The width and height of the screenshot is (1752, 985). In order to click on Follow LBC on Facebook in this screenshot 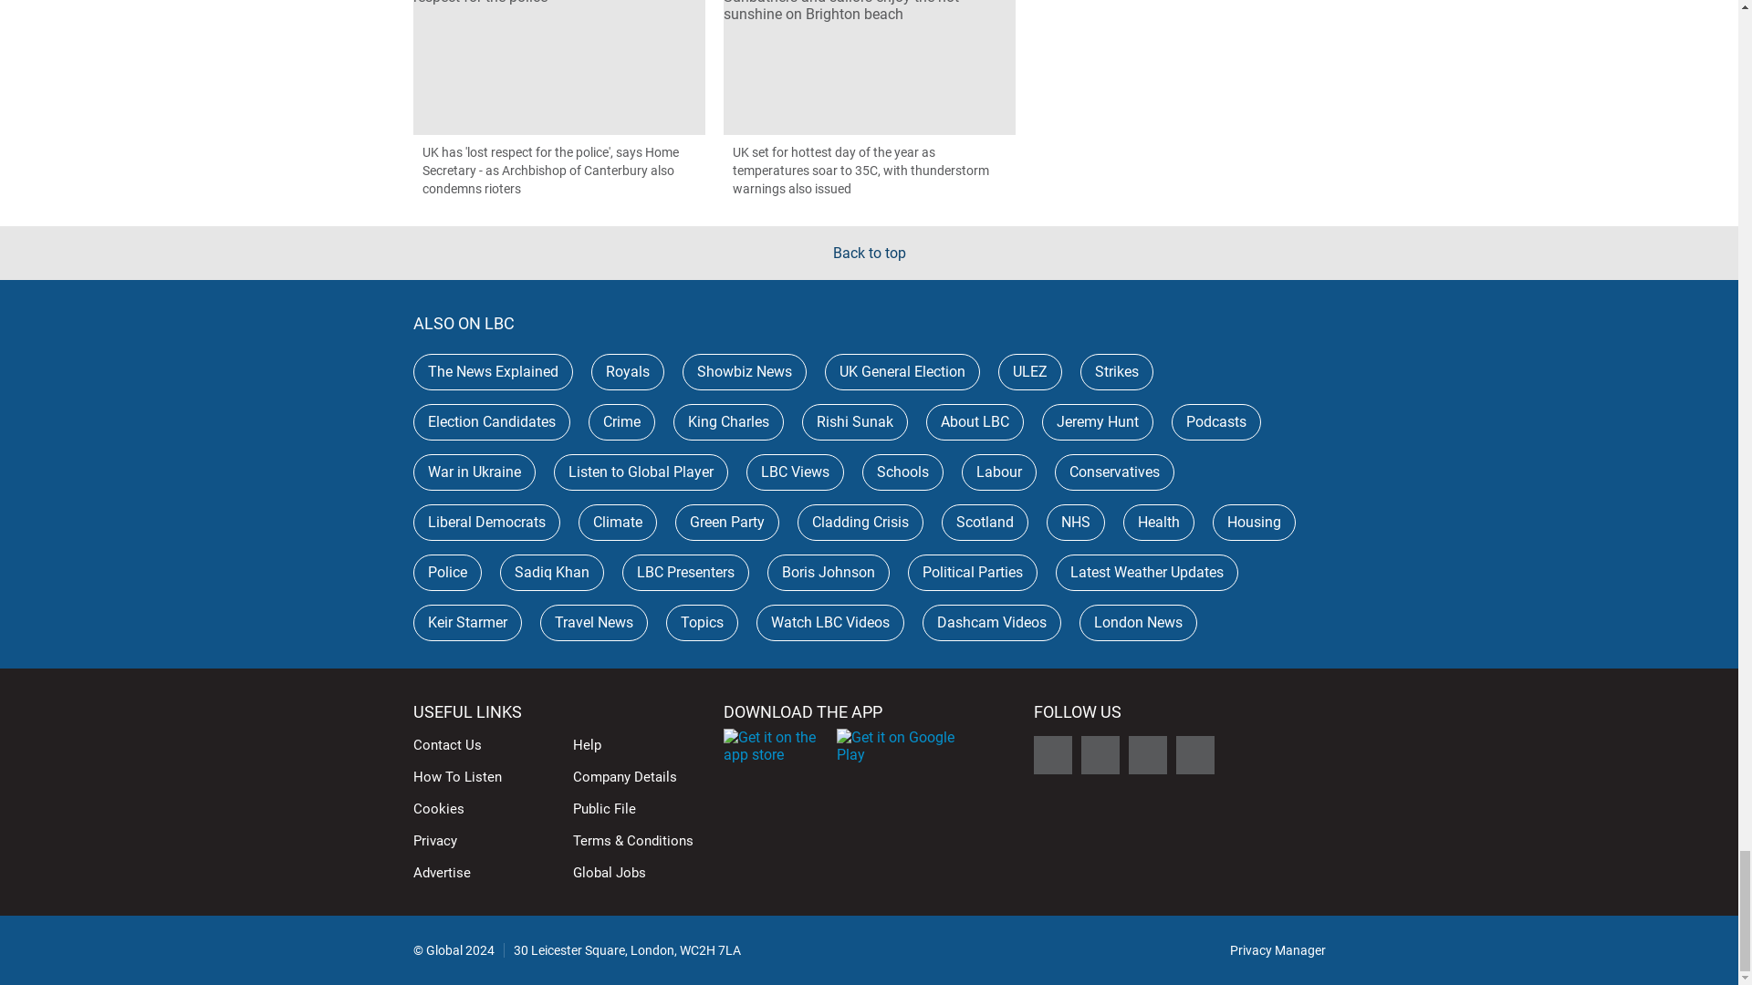, I will do `click(1100, 754)`.